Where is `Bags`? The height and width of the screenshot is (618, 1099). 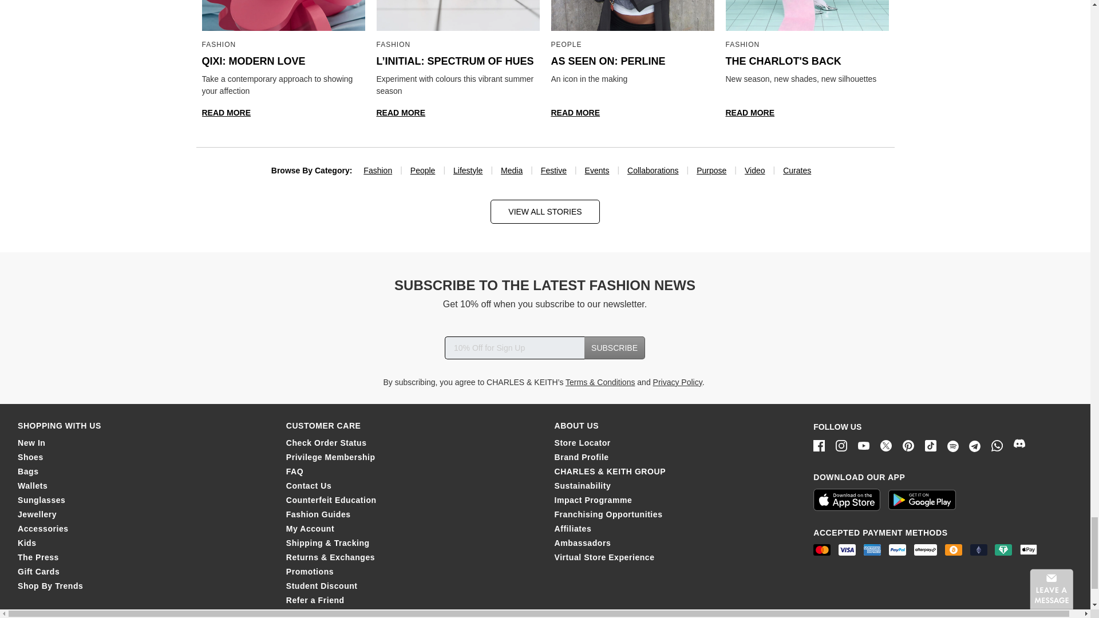 Bags is located at coordinates (27, 472).